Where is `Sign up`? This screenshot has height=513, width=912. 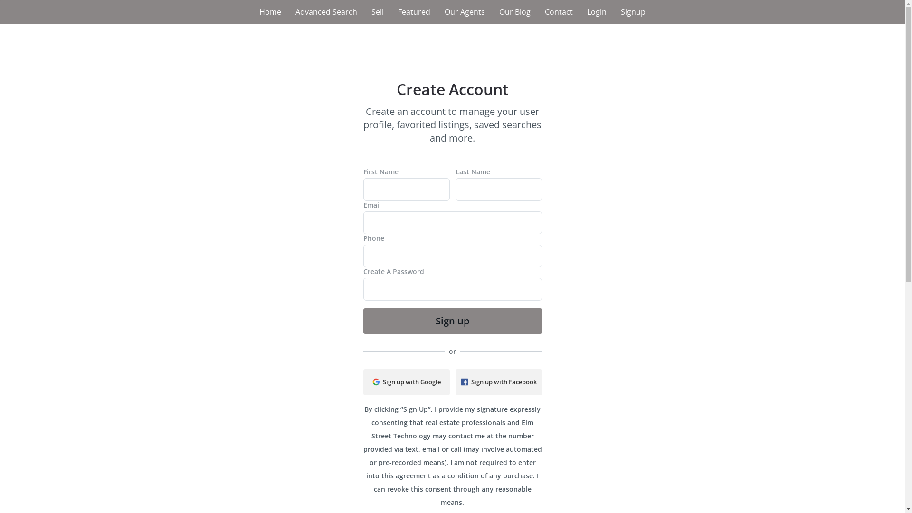
Sign up is located at coordinates (452, 321).